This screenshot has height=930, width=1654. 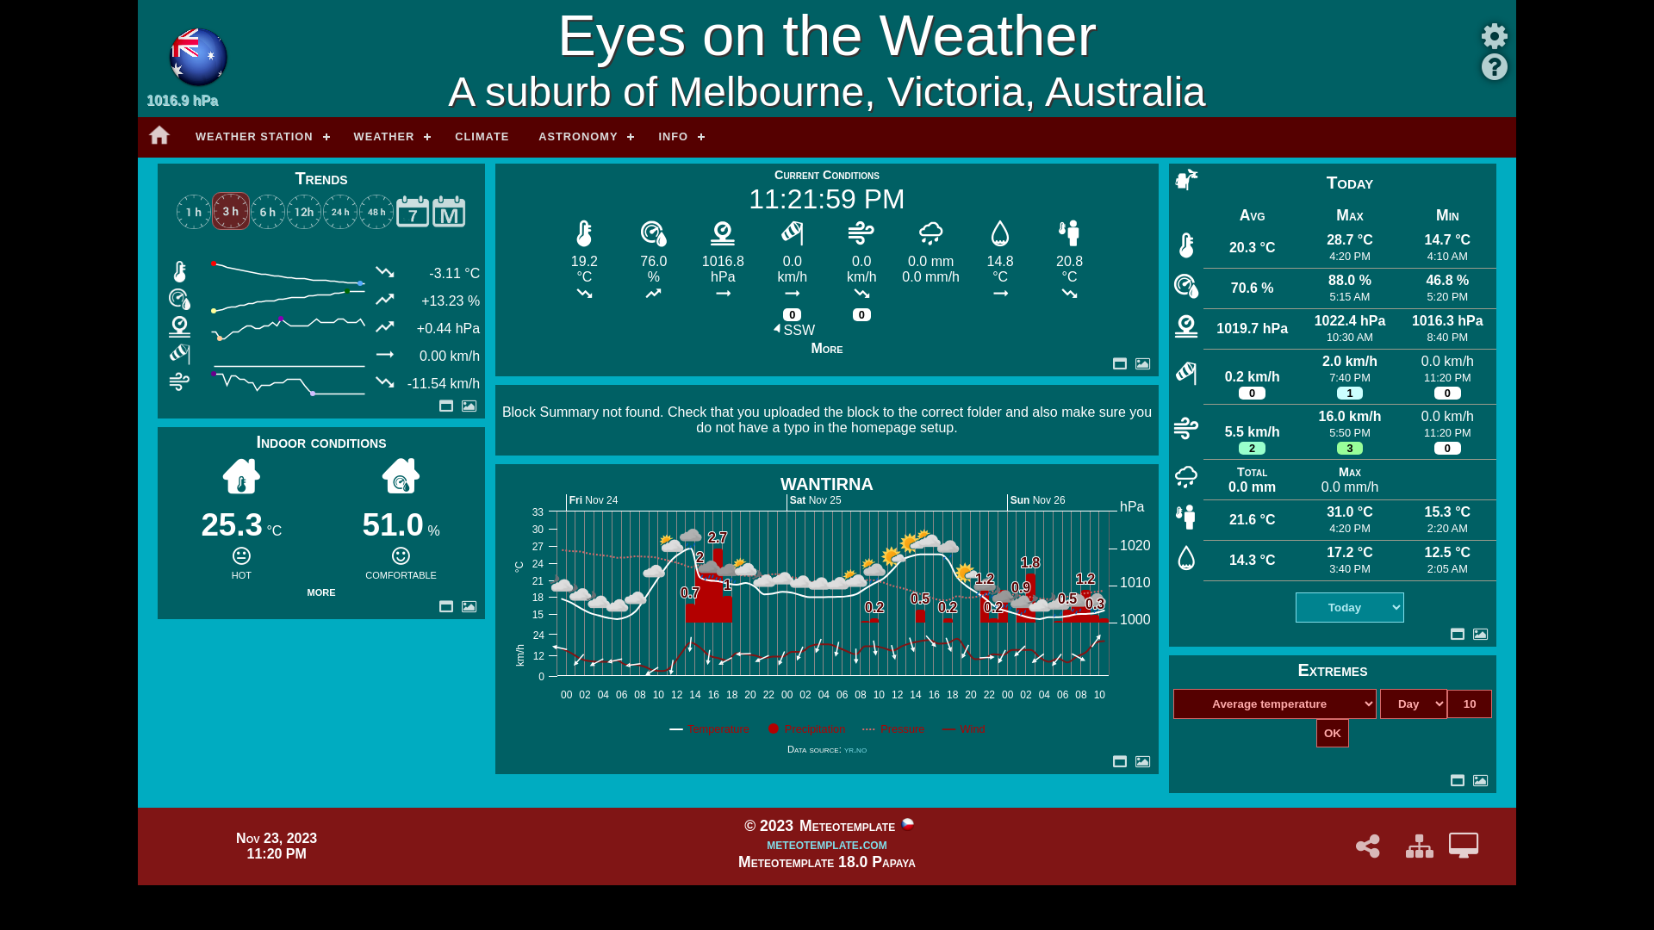 I want to click on CLIMATE, so click(x=482, y=138).